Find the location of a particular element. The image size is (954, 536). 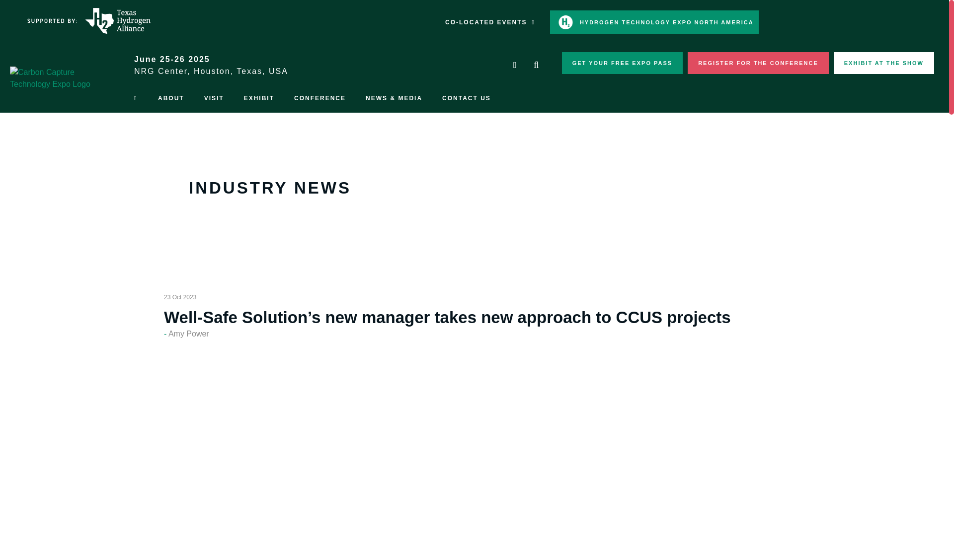

why-exhibit is located at coordinates (883, 63).